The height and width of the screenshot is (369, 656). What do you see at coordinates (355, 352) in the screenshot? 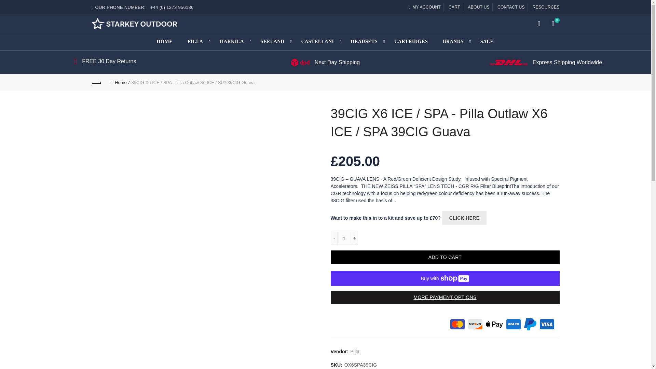
I see `Pilla` at bounding box center [355, 352].